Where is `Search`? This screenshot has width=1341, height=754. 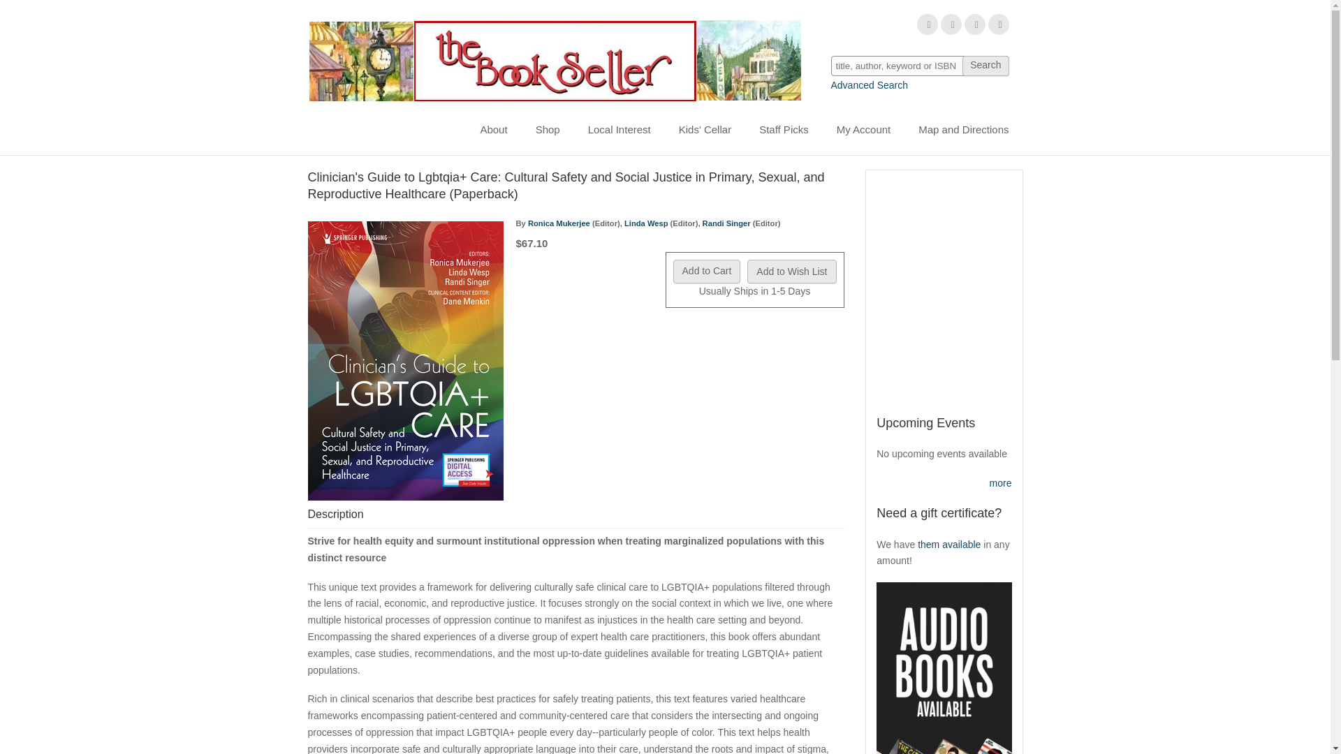
Search is located at coordinates (985, 66).